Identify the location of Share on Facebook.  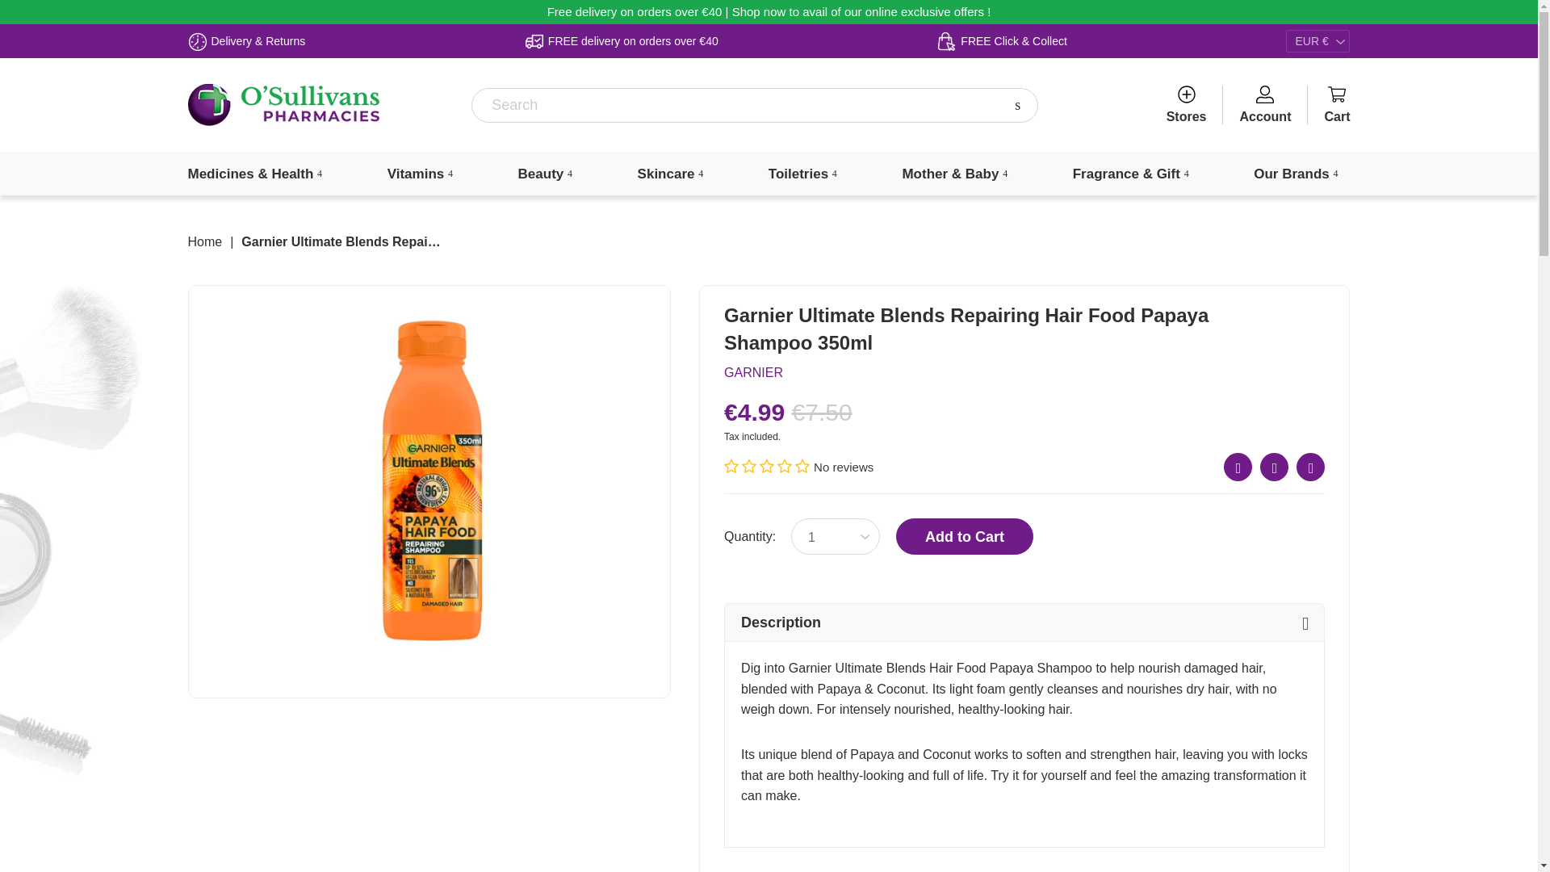
(1238, 467).